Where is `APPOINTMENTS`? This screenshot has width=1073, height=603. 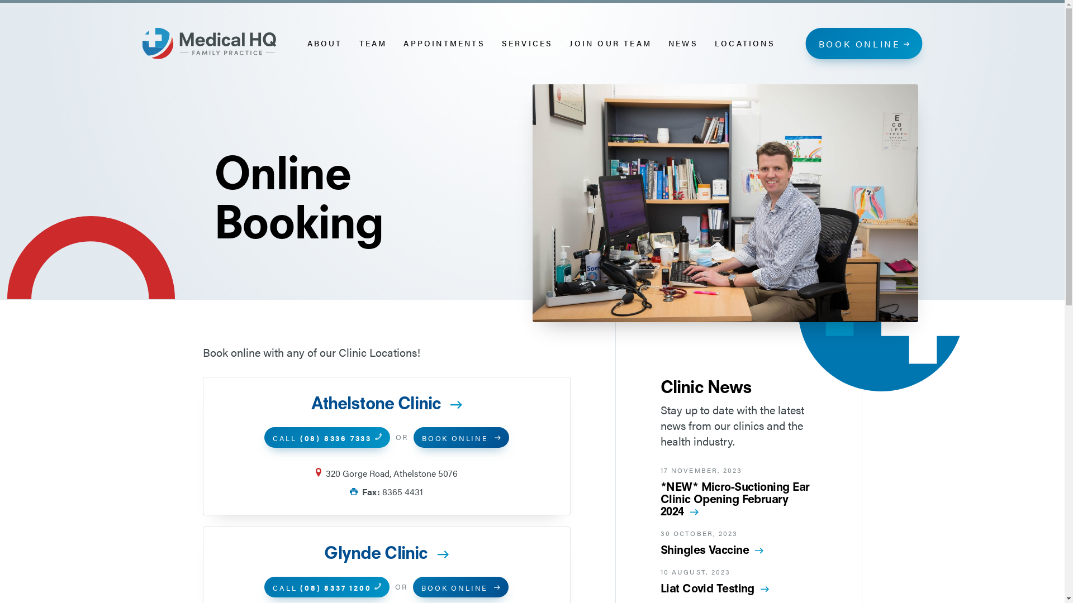 APPOINTMENTS is located at coordinates (444, 44).